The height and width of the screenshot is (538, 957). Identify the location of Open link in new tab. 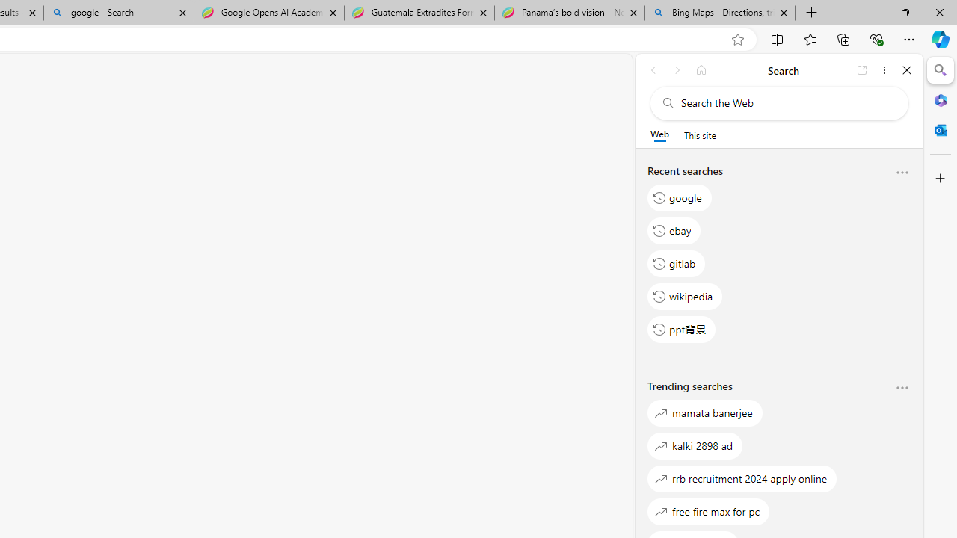
(862, 70).